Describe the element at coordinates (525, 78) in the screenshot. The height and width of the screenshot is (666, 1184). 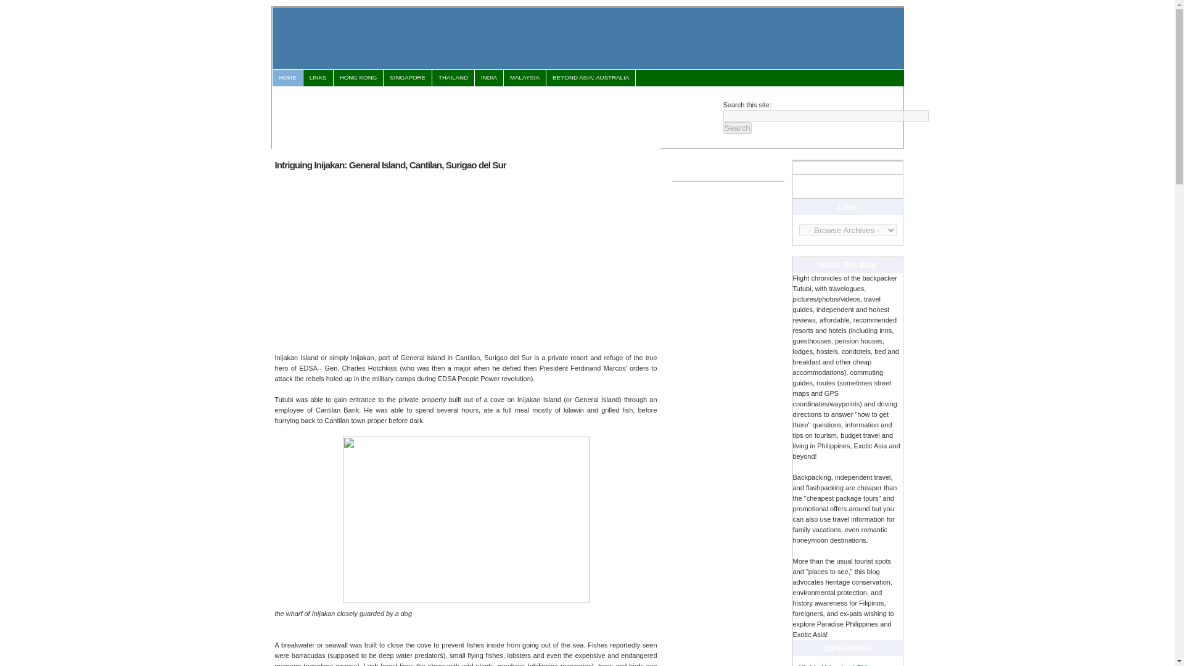
I see `MALAYSIA` at that location.